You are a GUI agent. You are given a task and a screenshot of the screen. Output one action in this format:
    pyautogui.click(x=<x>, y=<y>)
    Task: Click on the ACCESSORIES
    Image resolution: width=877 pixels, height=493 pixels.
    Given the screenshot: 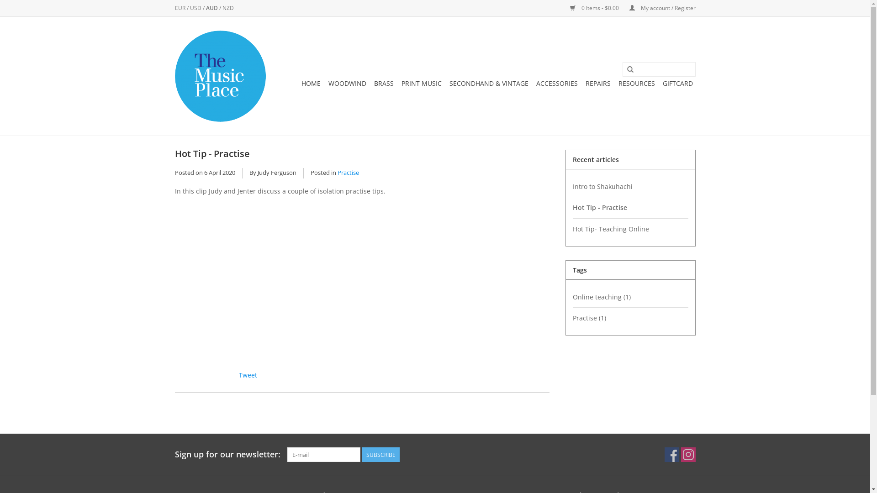 What is the action you would take?
    pyautogui.click(x=557, y=83)
    